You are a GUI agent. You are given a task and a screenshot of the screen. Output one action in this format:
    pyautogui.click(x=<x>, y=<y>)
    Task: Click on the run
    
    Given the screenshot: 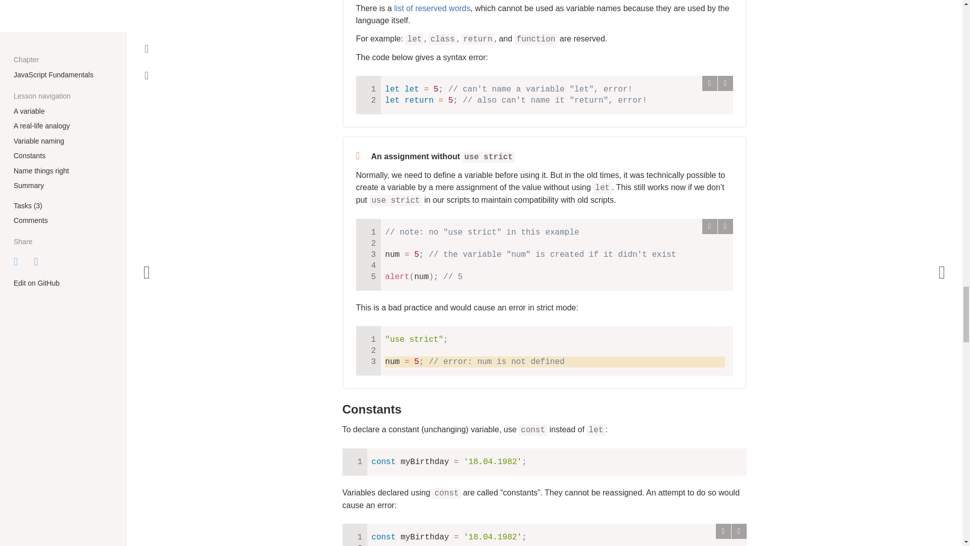 What is the action you would take?
    pyautogui.click(x=722, y=531)
    